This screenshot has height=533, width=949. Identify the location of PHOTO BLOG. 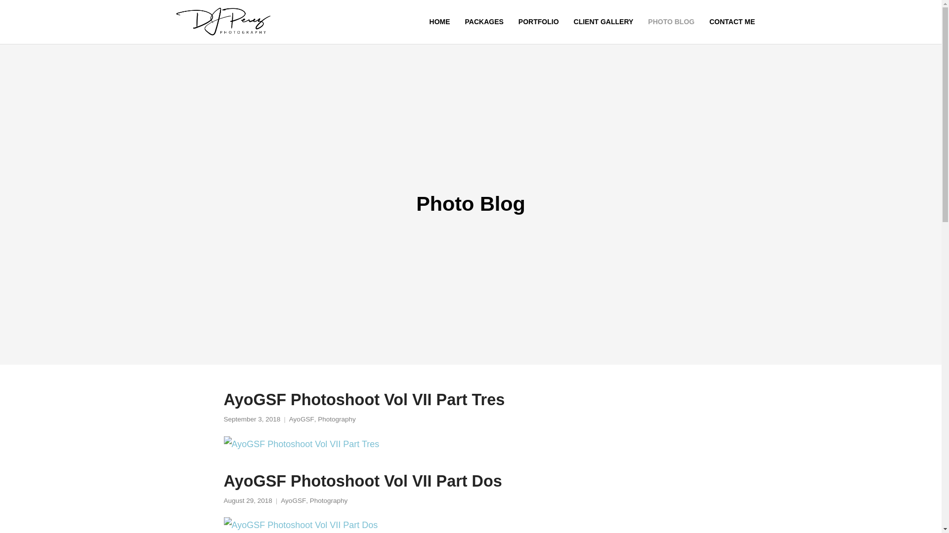
(671, 22).